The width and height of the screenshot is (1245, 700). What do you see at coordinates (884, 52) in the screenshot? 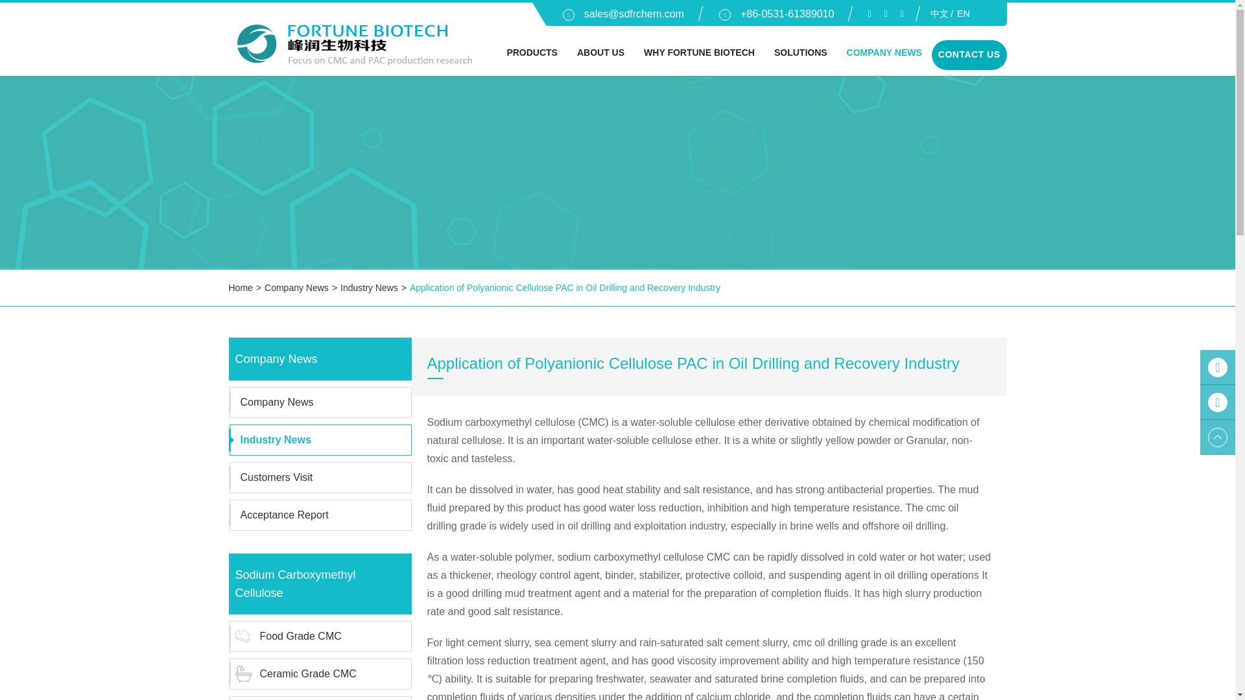
I see `COMPANY NEWS` at bounding box center [884, 52].